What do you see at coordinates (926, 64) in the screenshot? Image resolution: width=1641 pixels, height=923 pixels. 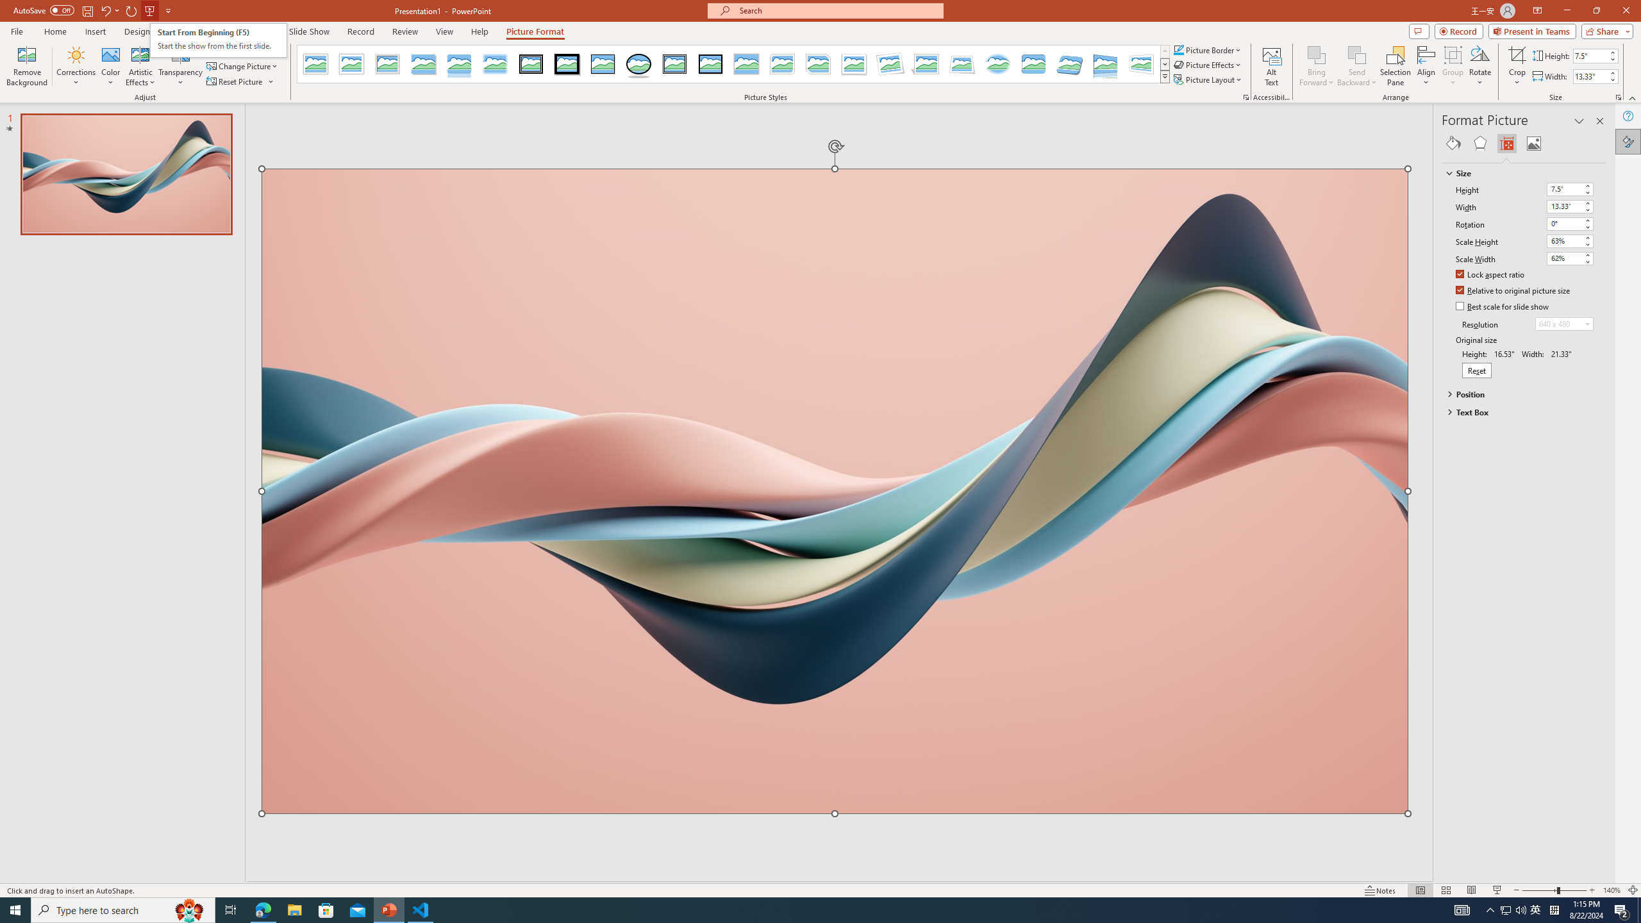 I see `Perspective Shadow, White` at bounding box center [926, 64].